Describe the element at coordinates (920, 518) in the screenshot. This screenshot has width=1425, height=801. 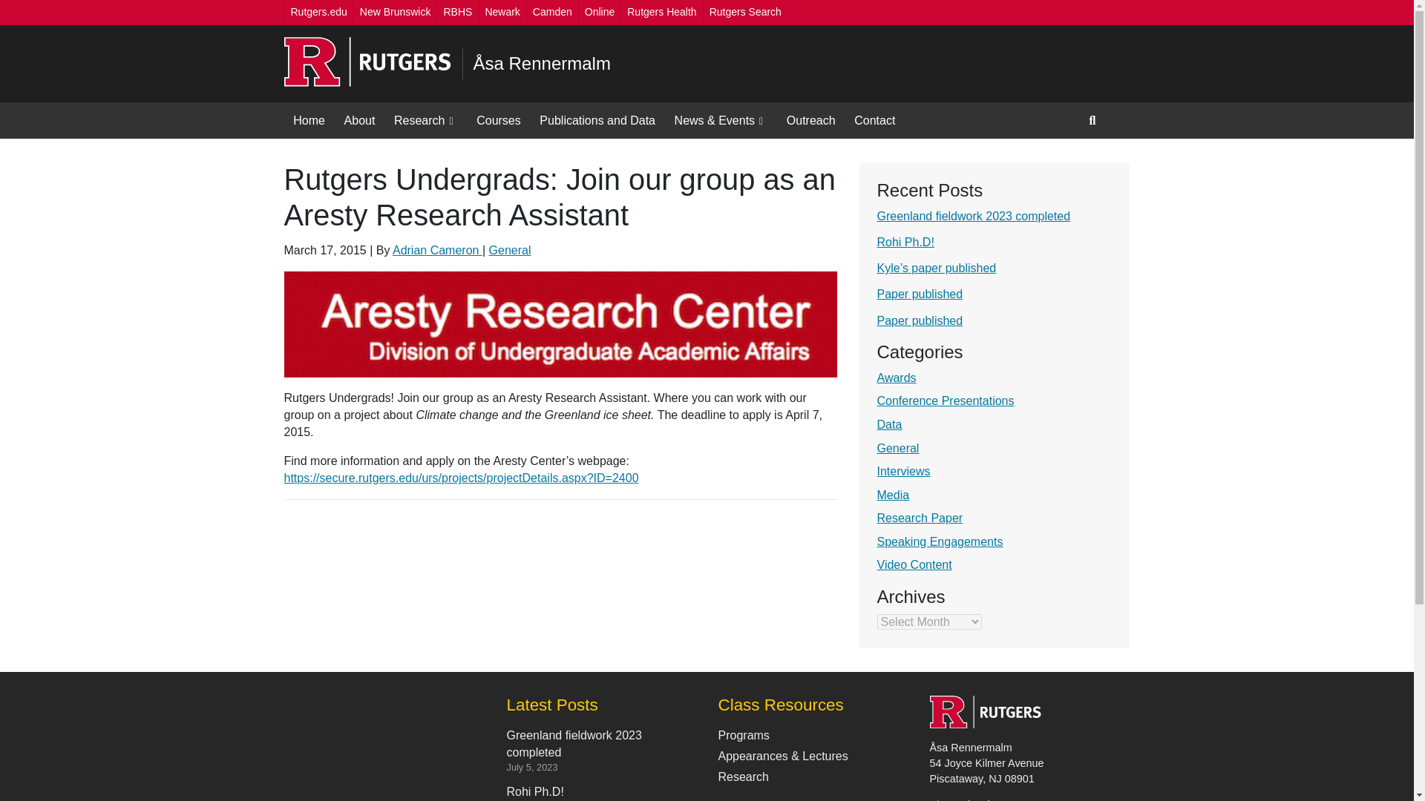
I see `Research Paper` at that location.